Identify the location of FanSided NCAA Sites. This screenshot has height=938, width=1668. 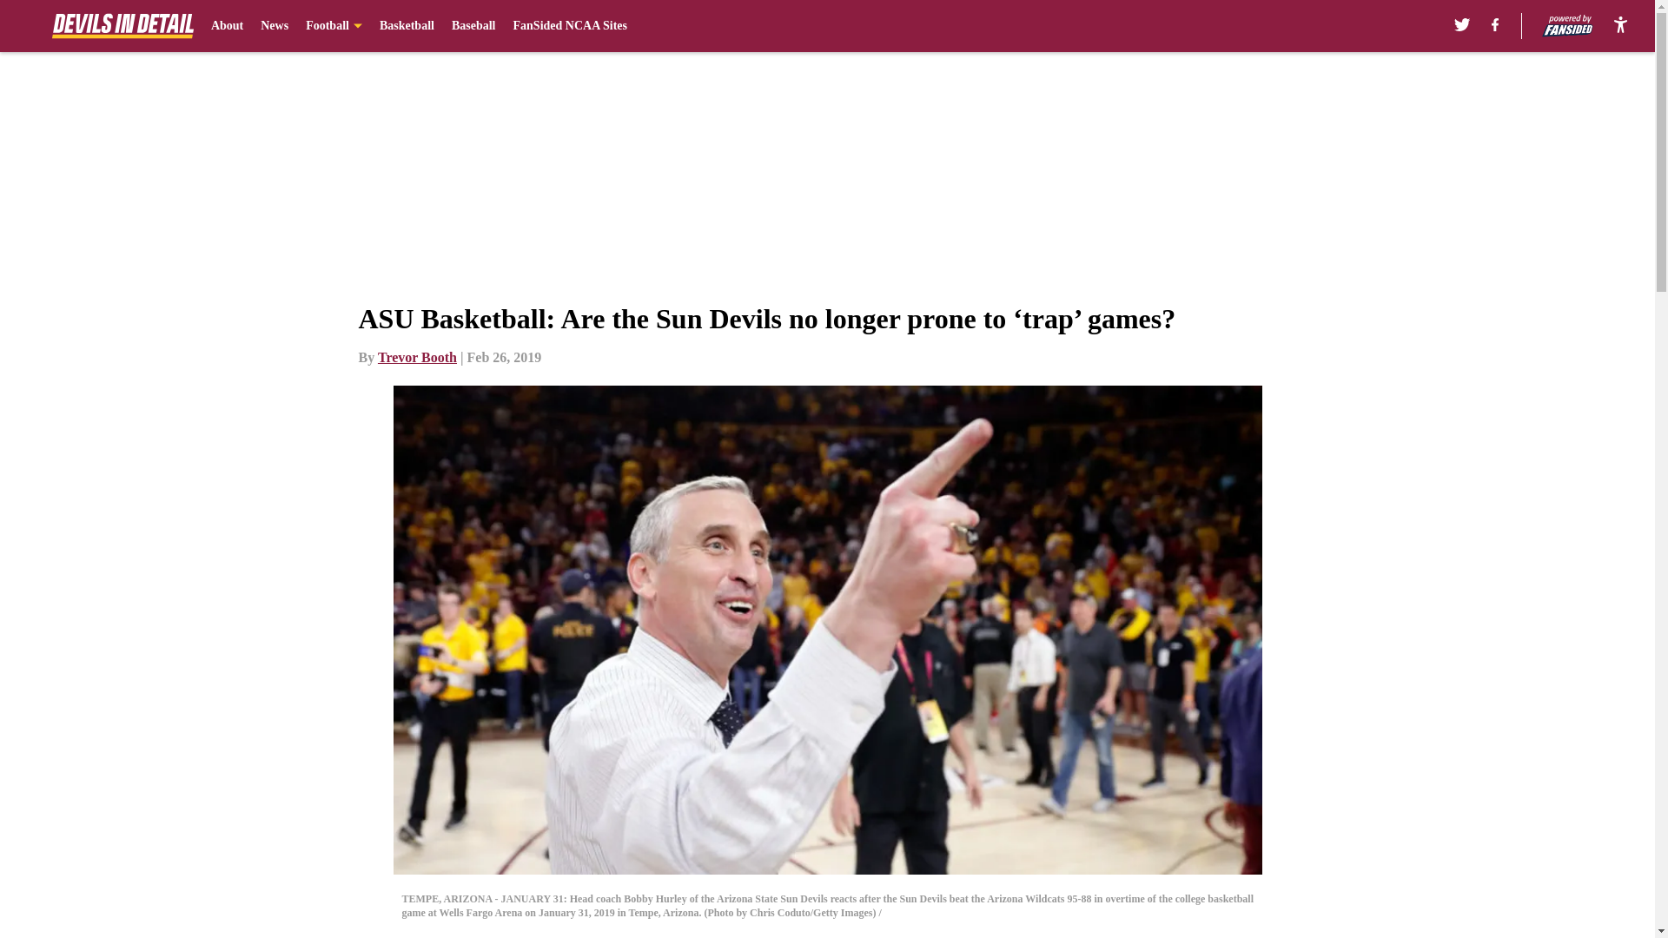
(570, 26).